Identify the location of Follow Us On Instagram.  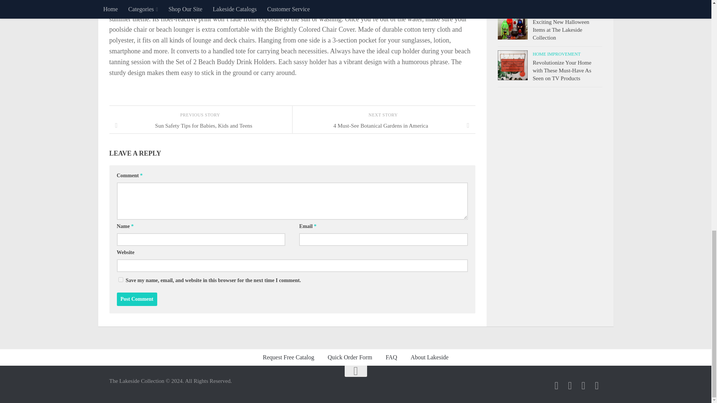
(583, 385).